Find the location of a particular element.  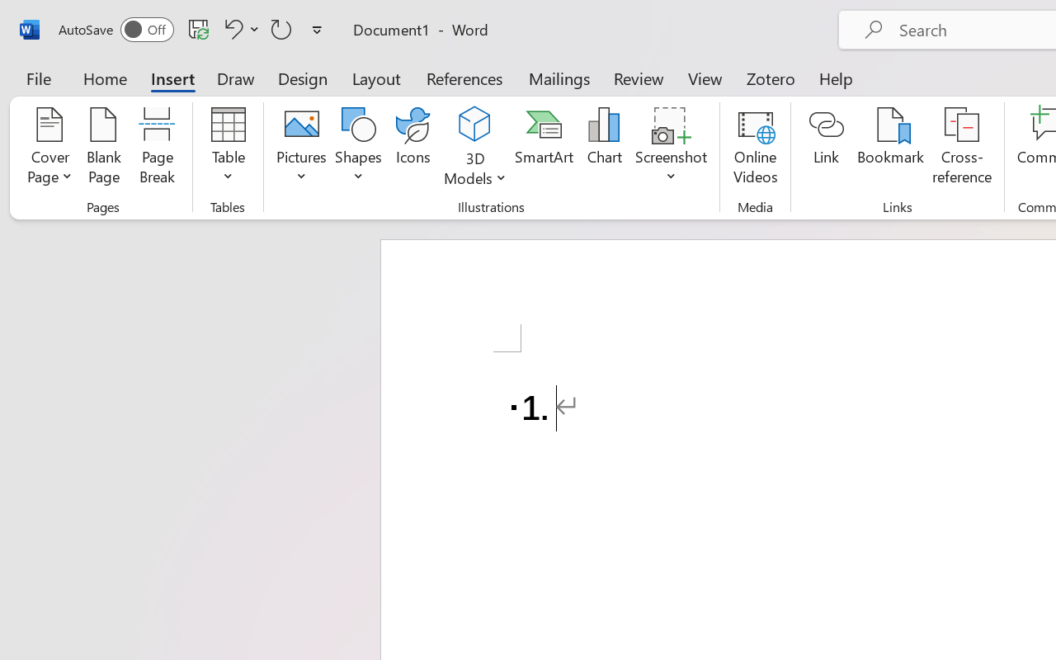

3D Models is located at coordinates (475, 125).